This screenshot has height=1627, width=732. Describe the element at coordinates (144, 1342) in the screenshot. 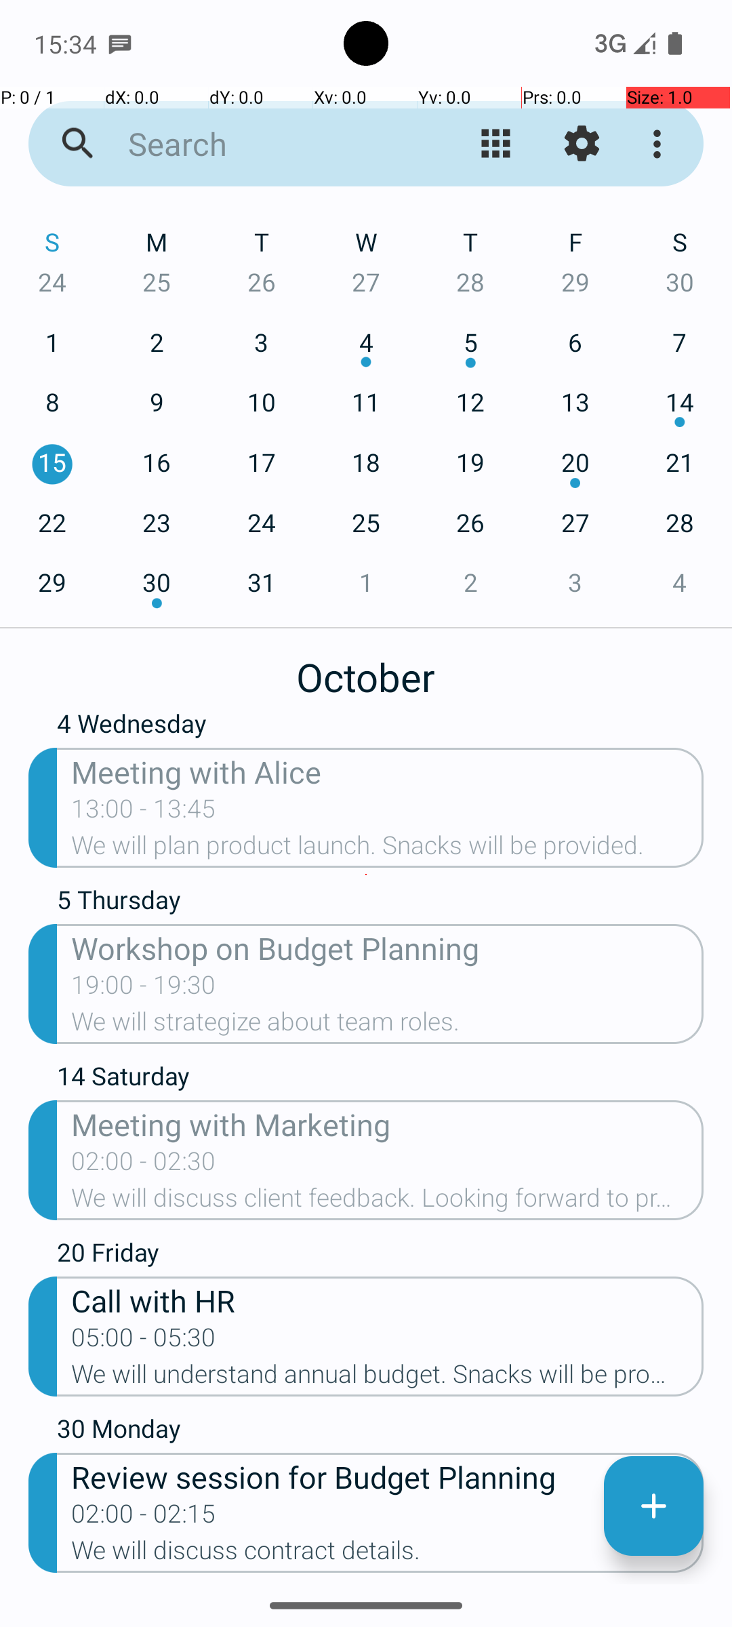

I see `05:00 - 05:30` at that location.